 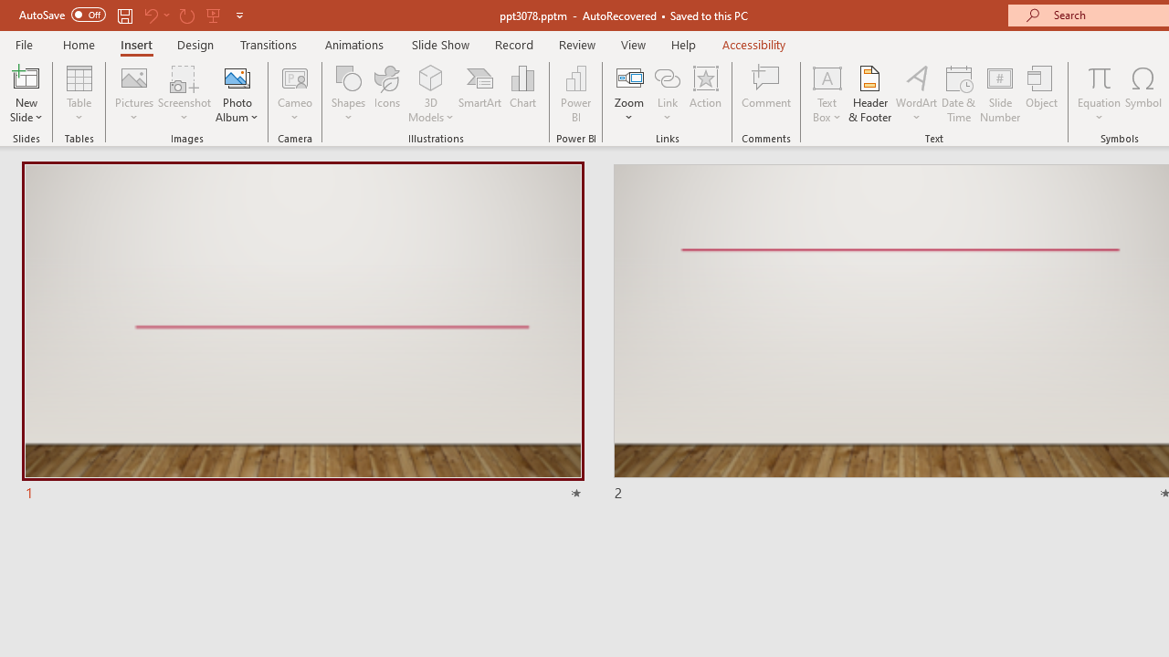 What do you see at coordinates (917, 93) in the screenshot?
I see `WordArt` at bounding box center [917, 93].